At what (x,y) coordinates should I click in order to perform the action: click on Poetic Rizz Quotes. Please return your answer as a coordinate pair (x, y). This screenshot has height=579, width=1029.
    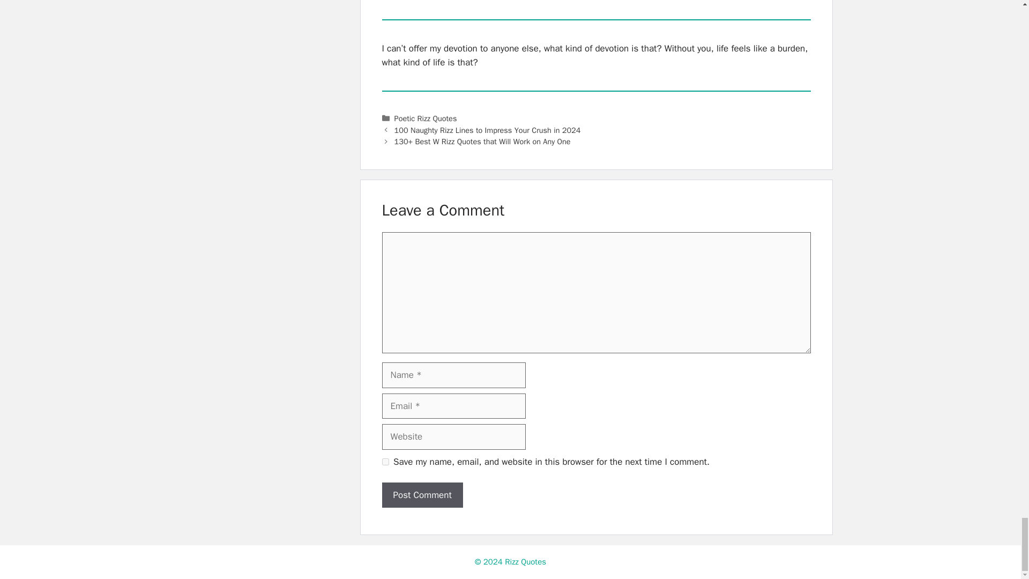
    Looking at the image, I should click on (426, 118).